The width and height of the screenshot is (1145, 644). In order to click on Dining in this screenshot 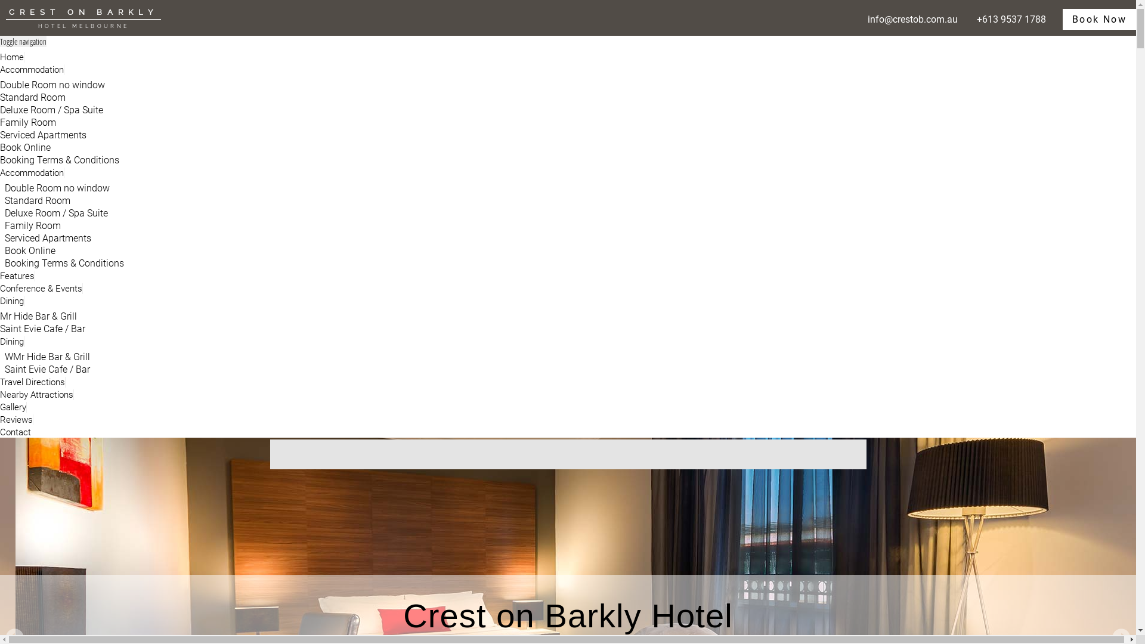, I will do `click(12, 342)`.